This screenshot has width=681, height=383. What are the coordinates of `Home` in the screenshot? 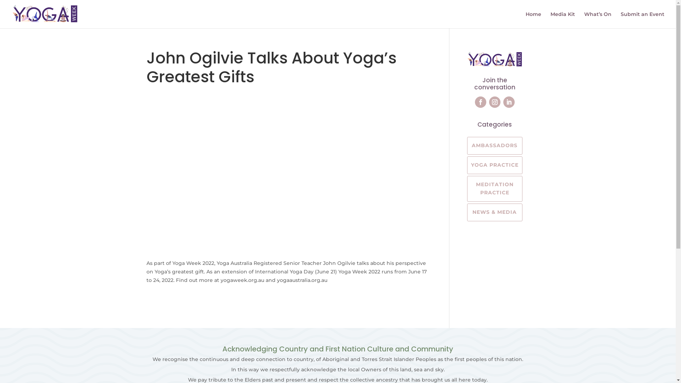 It's located at (533, 20).